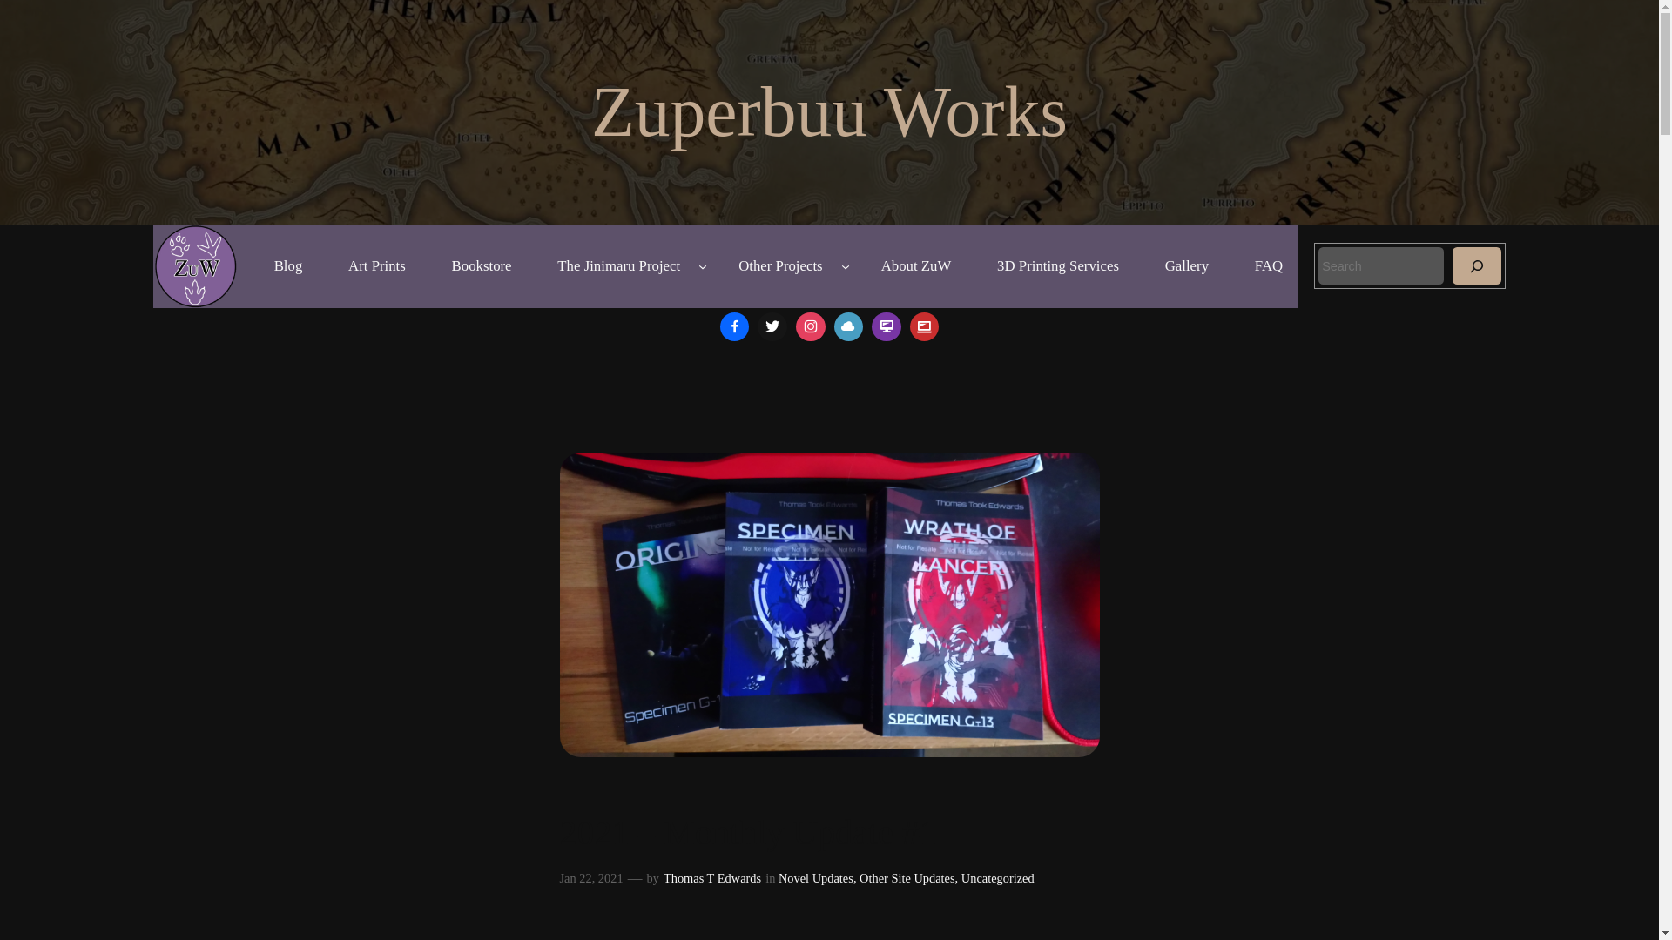 This screenshot has width=1672, height=940. What do you see at coordinates (925, 327) in the screenshot?
I see `YouTube` at bounding box center [925, 327].